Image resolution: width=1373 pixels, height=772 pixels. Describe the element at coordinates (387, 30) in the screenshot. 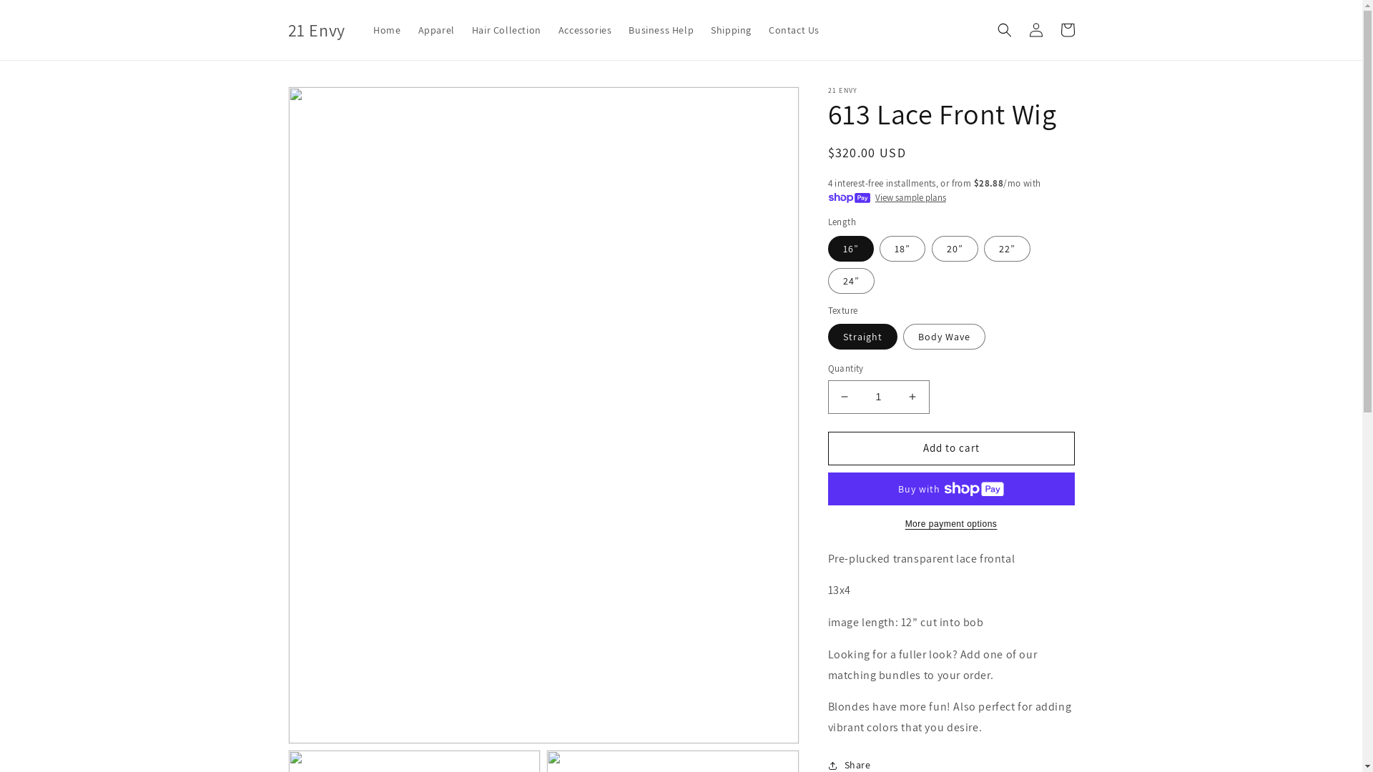

I see `Home` at that location.